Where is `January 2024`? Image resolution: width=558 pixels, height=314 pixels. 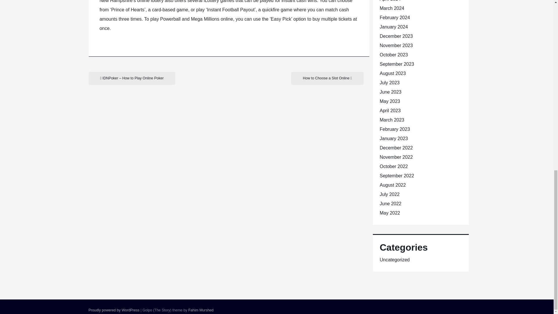
January 2024 is located at coordinates (394, 27).